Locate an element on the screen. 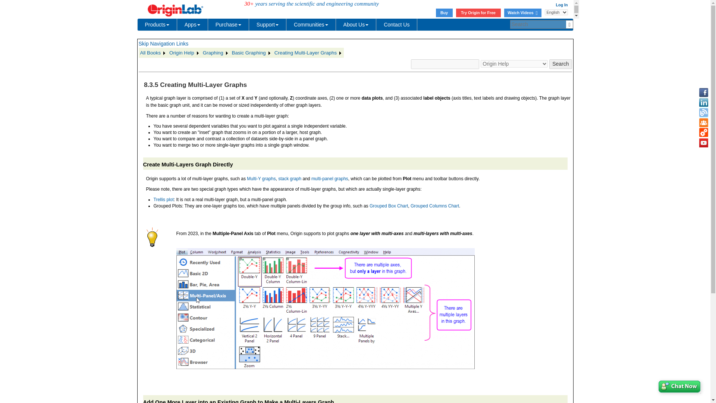 Image resolution: width=716 pixels, height=403 pixels. Try Origin for Free is located at coordinates (478, 13).